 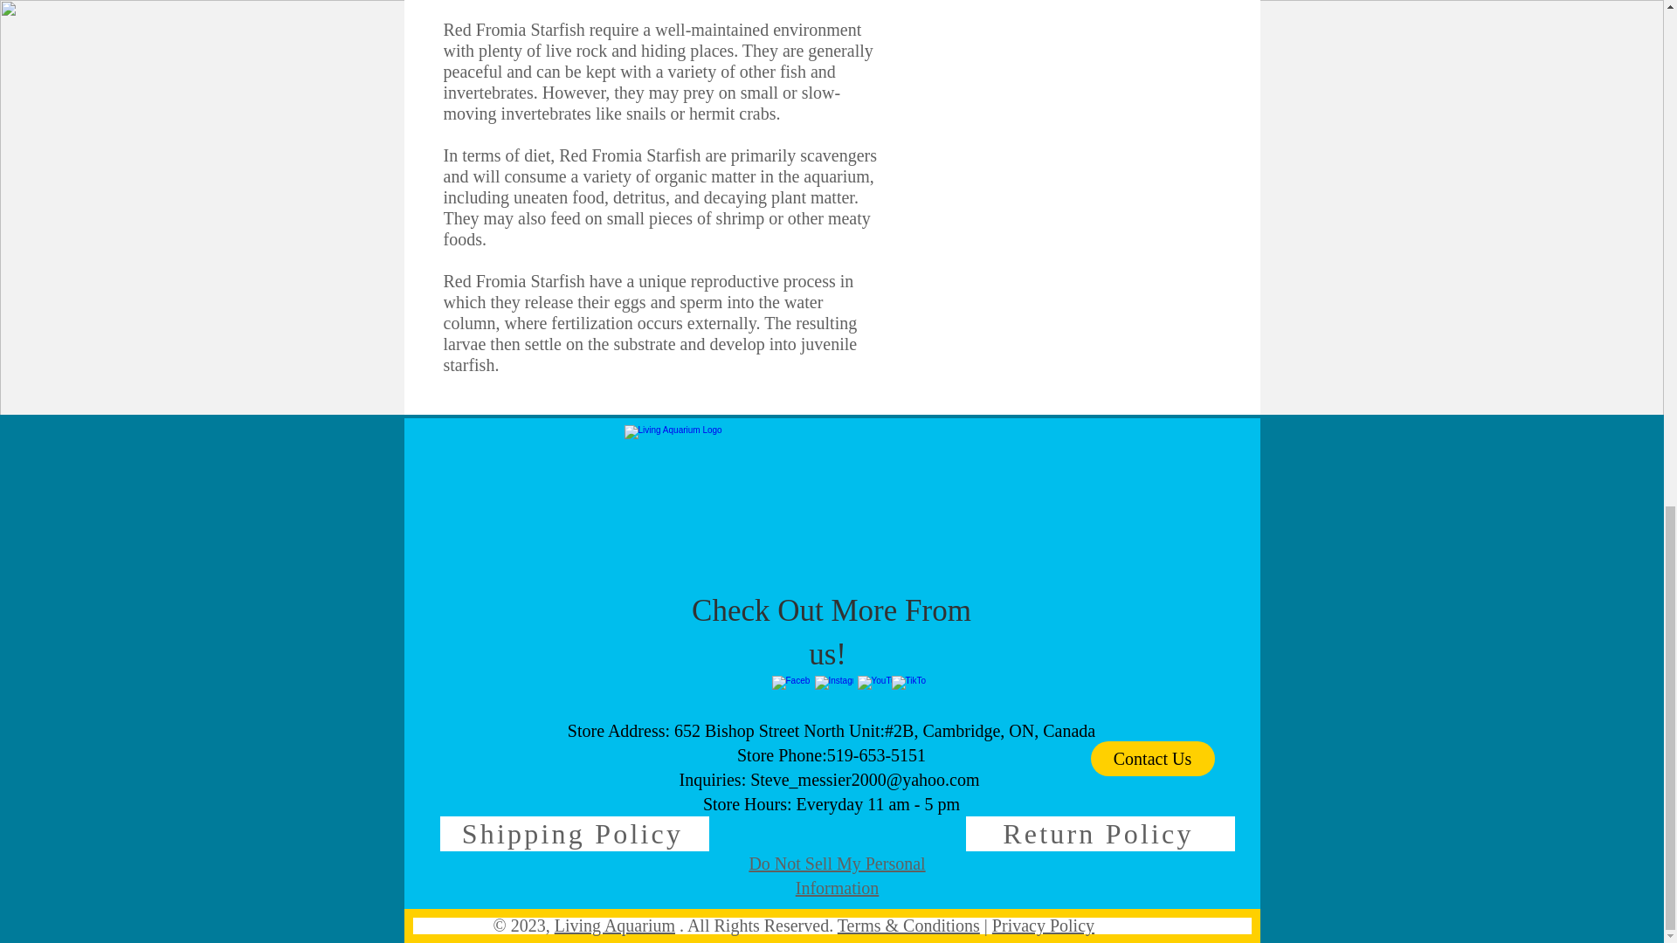 What do you see at coordinates (1152, 758) in the screenshot?
I see `Contact Us` at bounding box center [1152, 758].